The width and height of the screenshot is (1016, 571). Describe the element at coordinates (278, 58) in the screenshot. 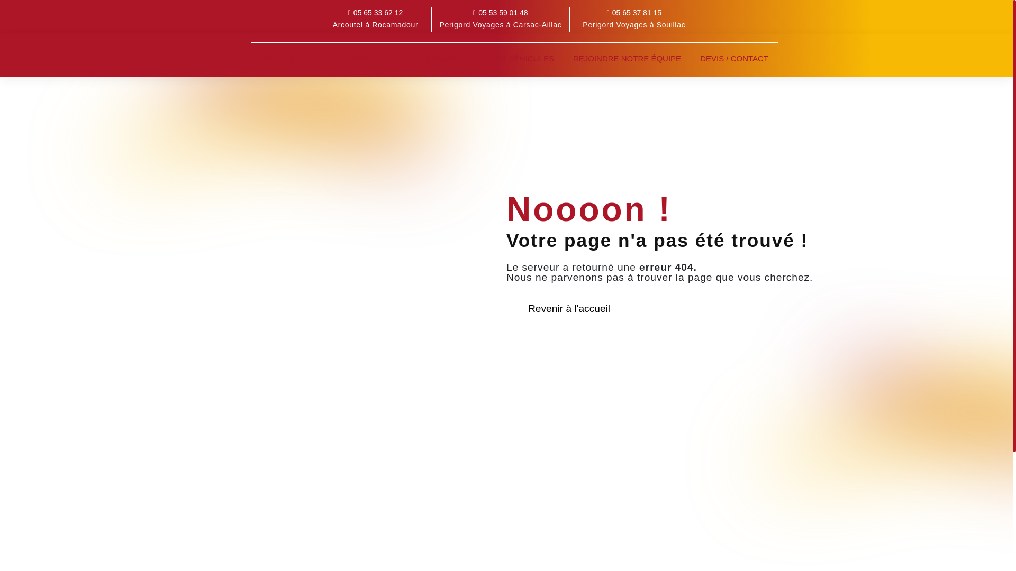

I see `ACCUEIL` at that location.